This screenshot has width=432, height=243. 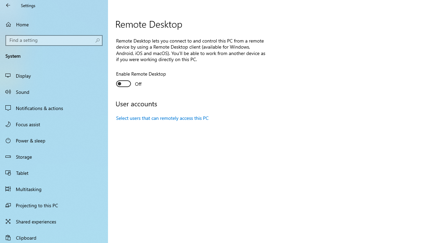 I want to click on Enable Remote Desktop, so click(x=141, y=80).